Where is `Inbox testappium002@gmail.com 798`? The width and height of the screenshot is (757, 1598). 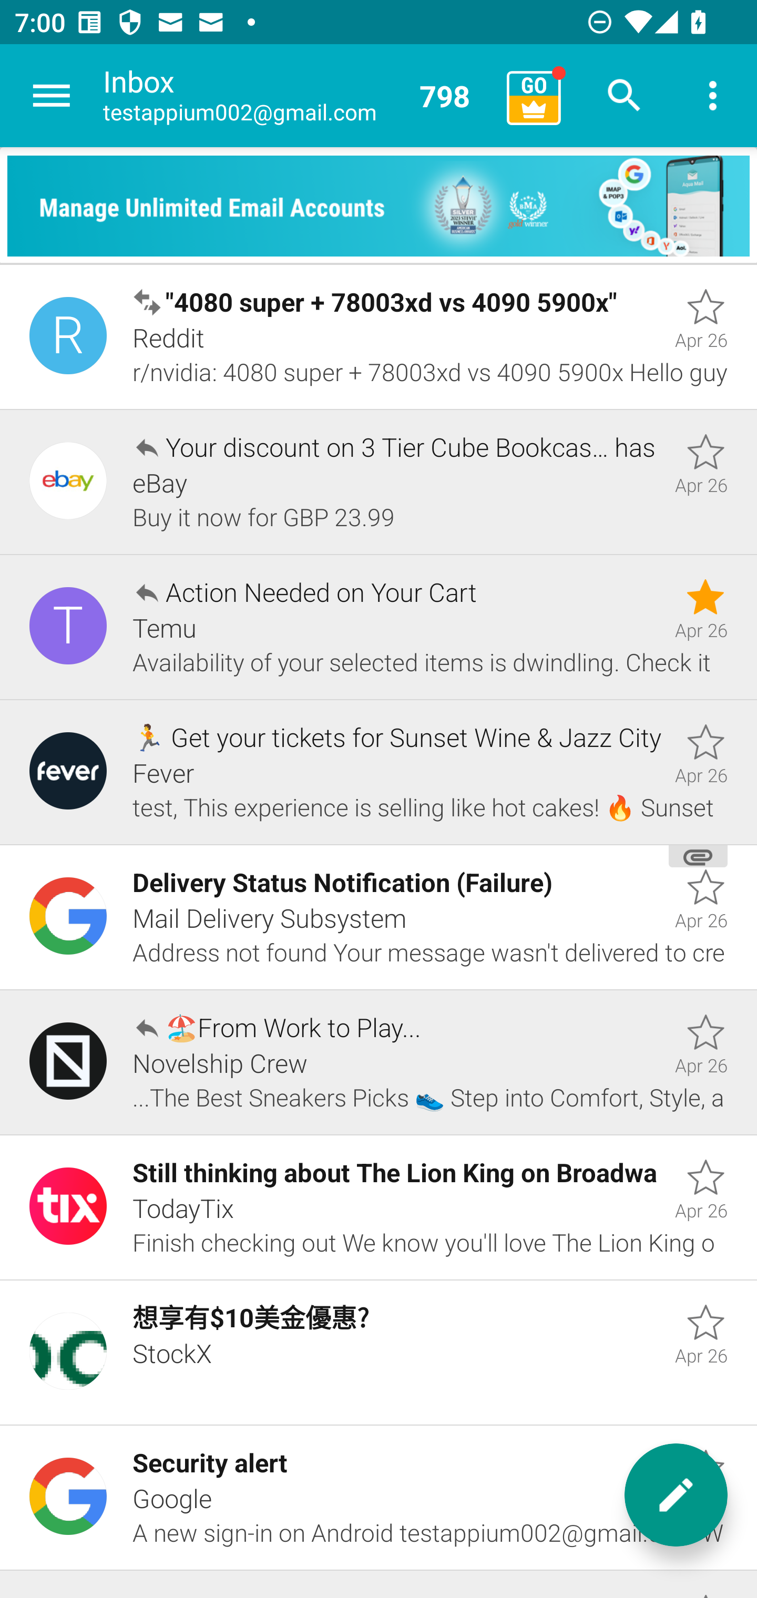
Inbox testappium002@gmail.com 798 is located at coordinates (298, 96).